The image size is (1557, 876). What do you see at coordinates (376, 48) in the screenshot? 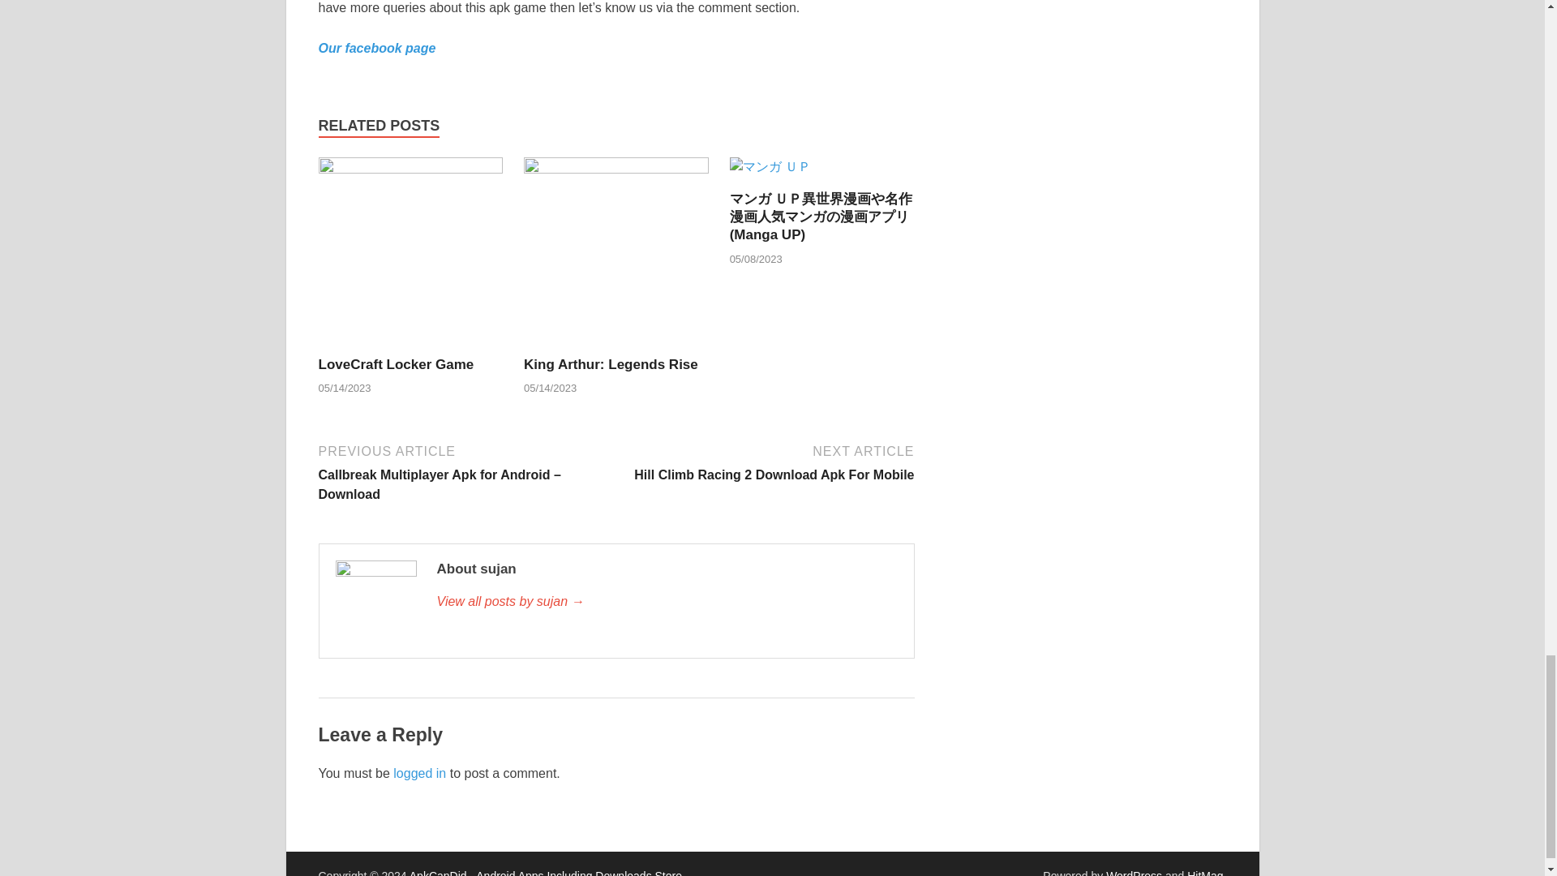
I see `Our facebook page` at bounding box center [376, 48].